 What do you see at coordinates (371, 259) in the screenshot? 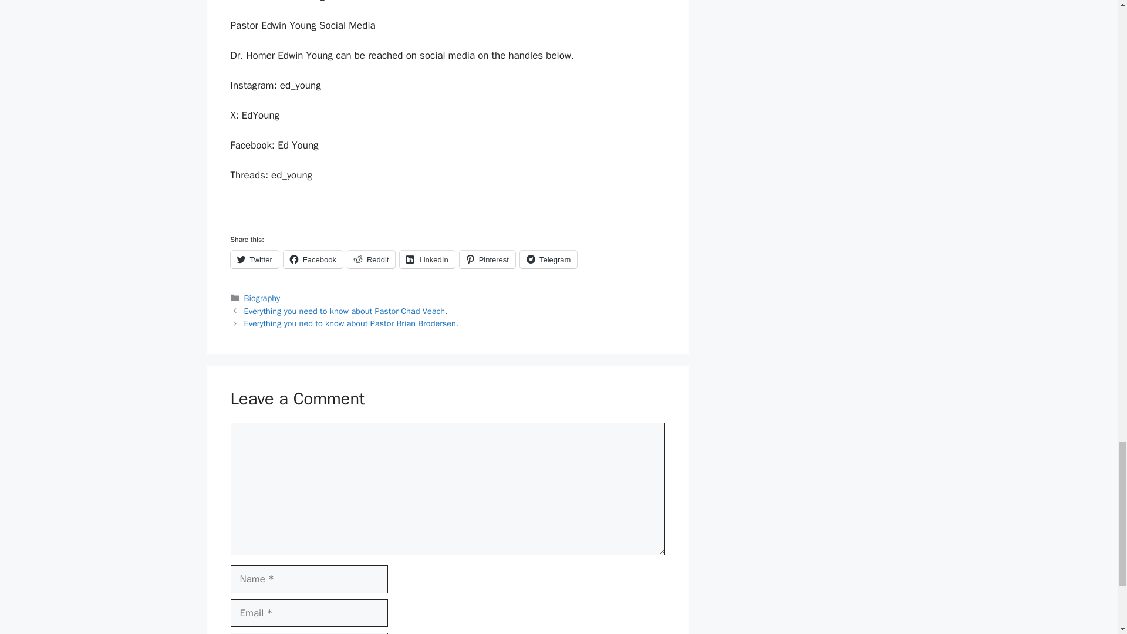
I see `Reddit` at bounding box center [371, 259].